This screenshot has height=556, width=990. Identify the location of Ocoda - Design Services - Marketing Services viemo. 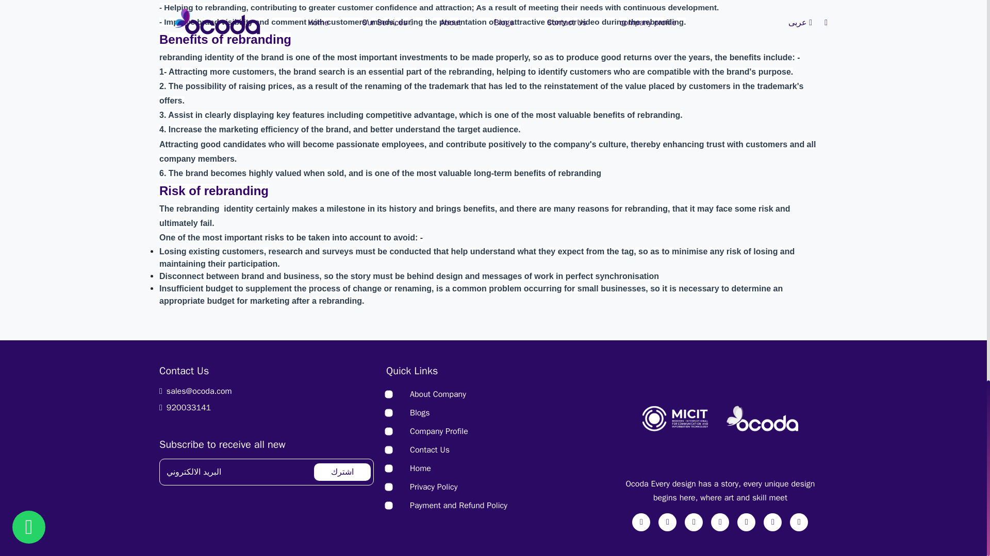
(746, 522).